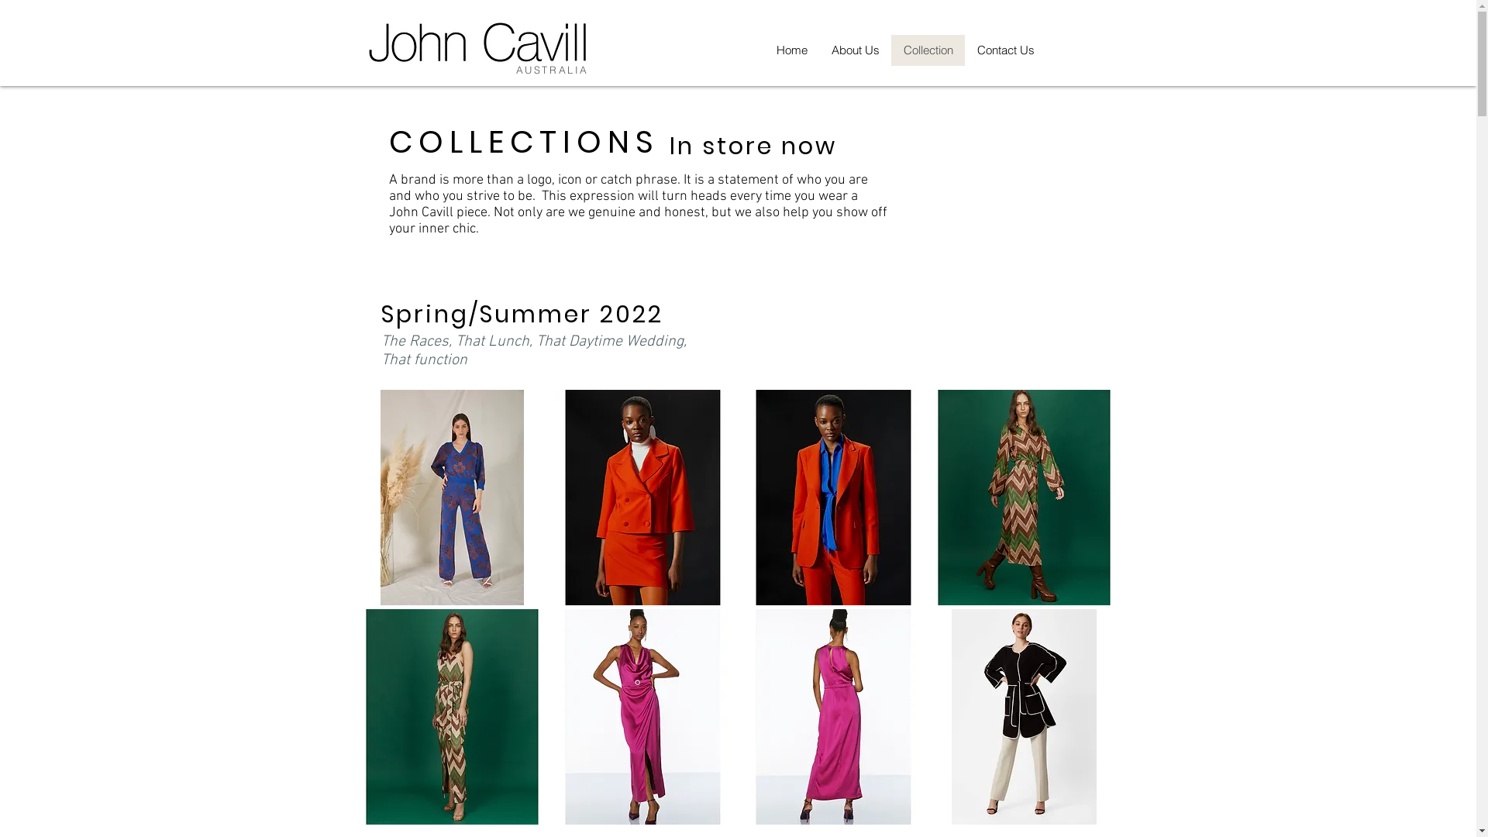  I want to click on Contact Us, so click(1004, 50).